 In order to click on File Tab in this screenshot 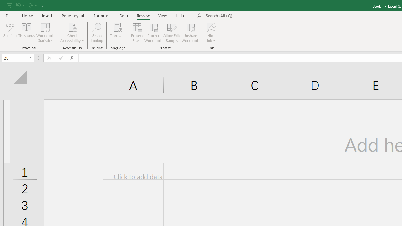, I will do `click(9, 16)`.